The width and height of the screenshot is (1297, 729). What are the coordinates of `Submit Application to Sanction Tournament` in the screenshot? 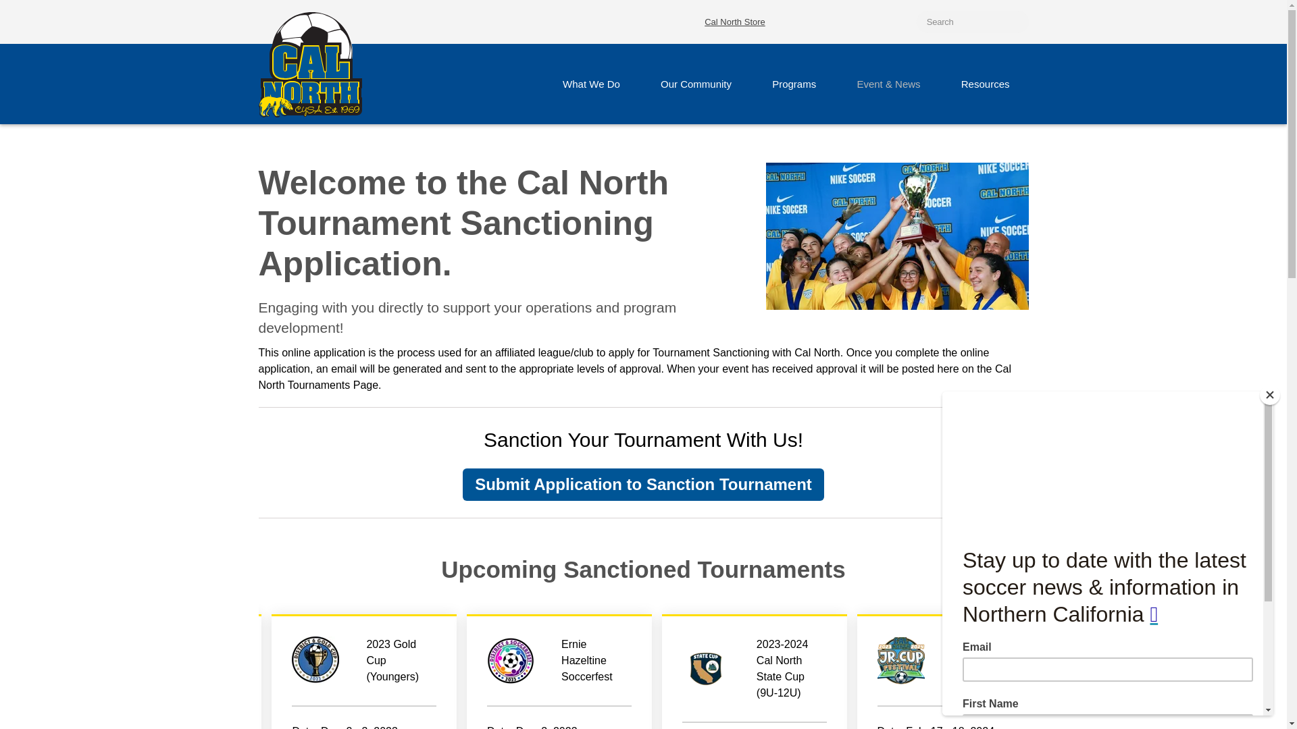 It's located at (643, 485).